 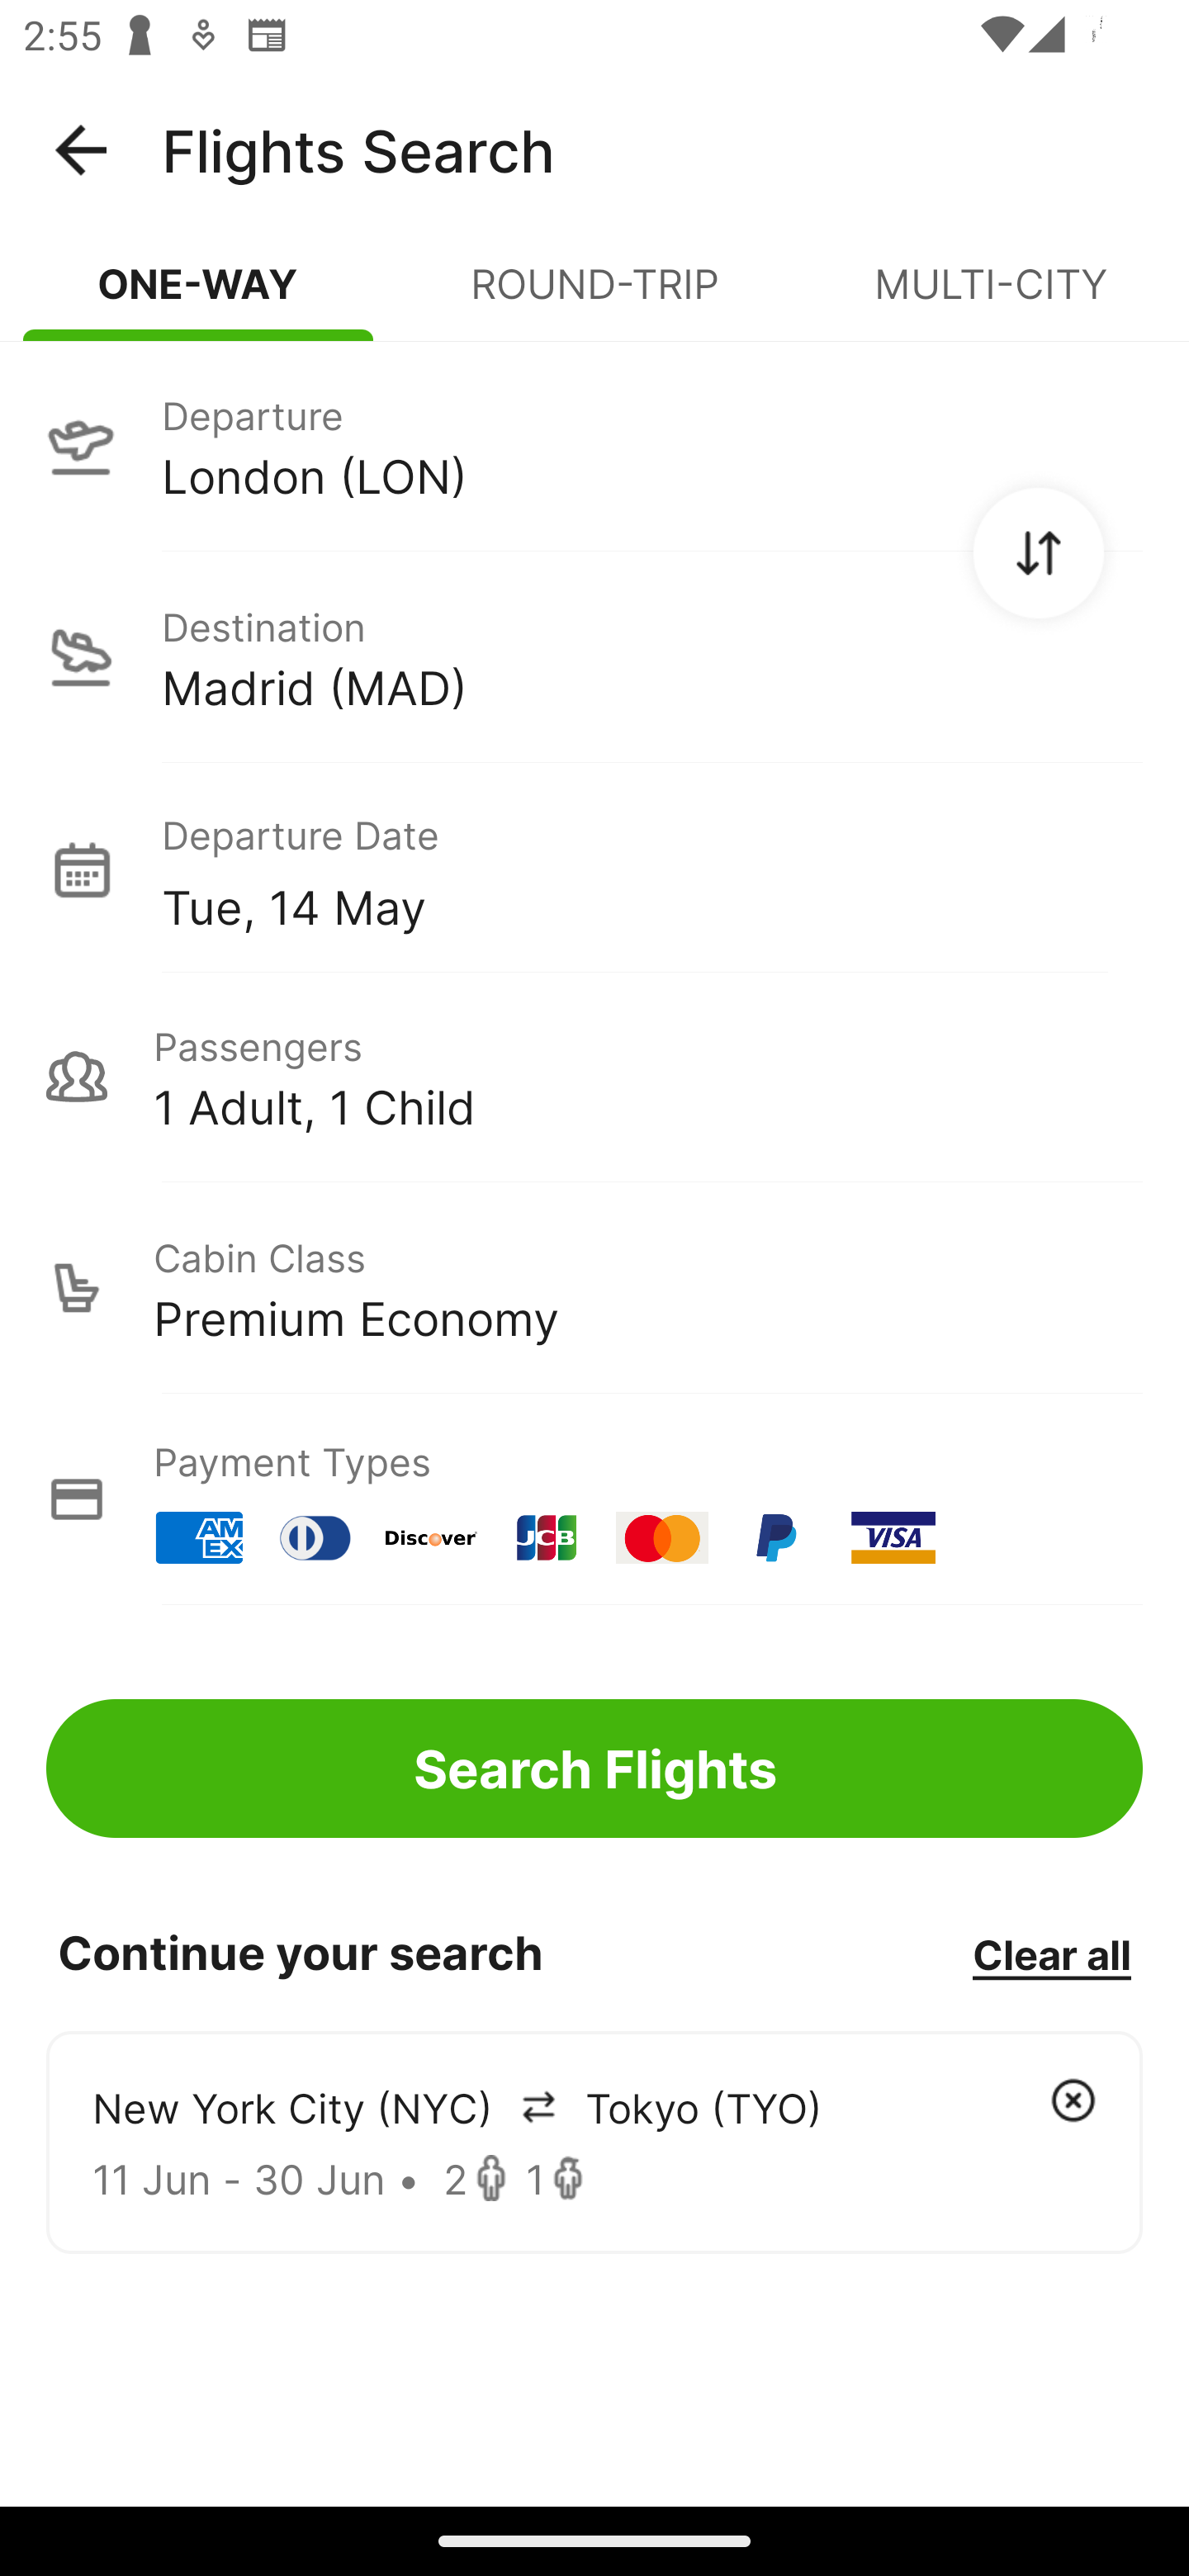 I want to click on Departure London (LON), so click(x=594, y=445).